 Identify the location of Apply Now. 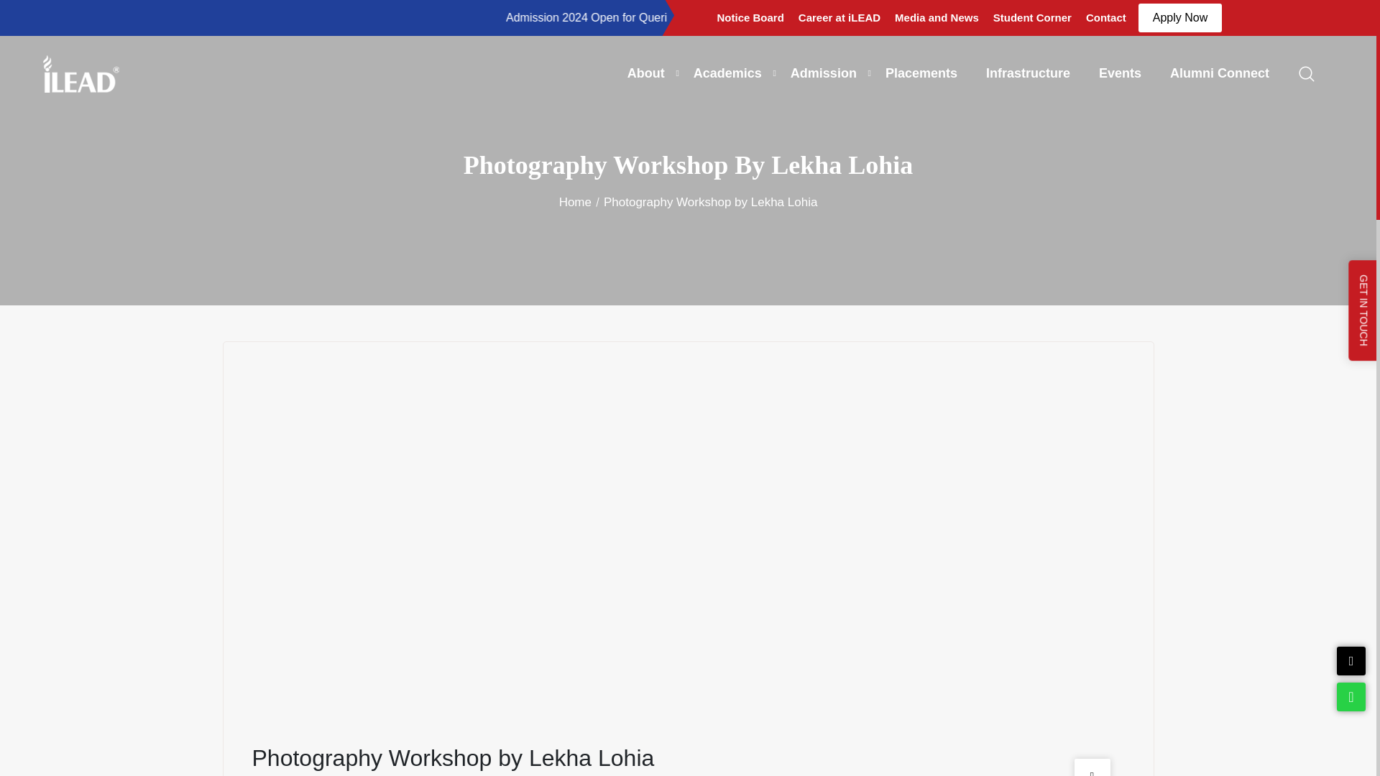
(1180, 18).